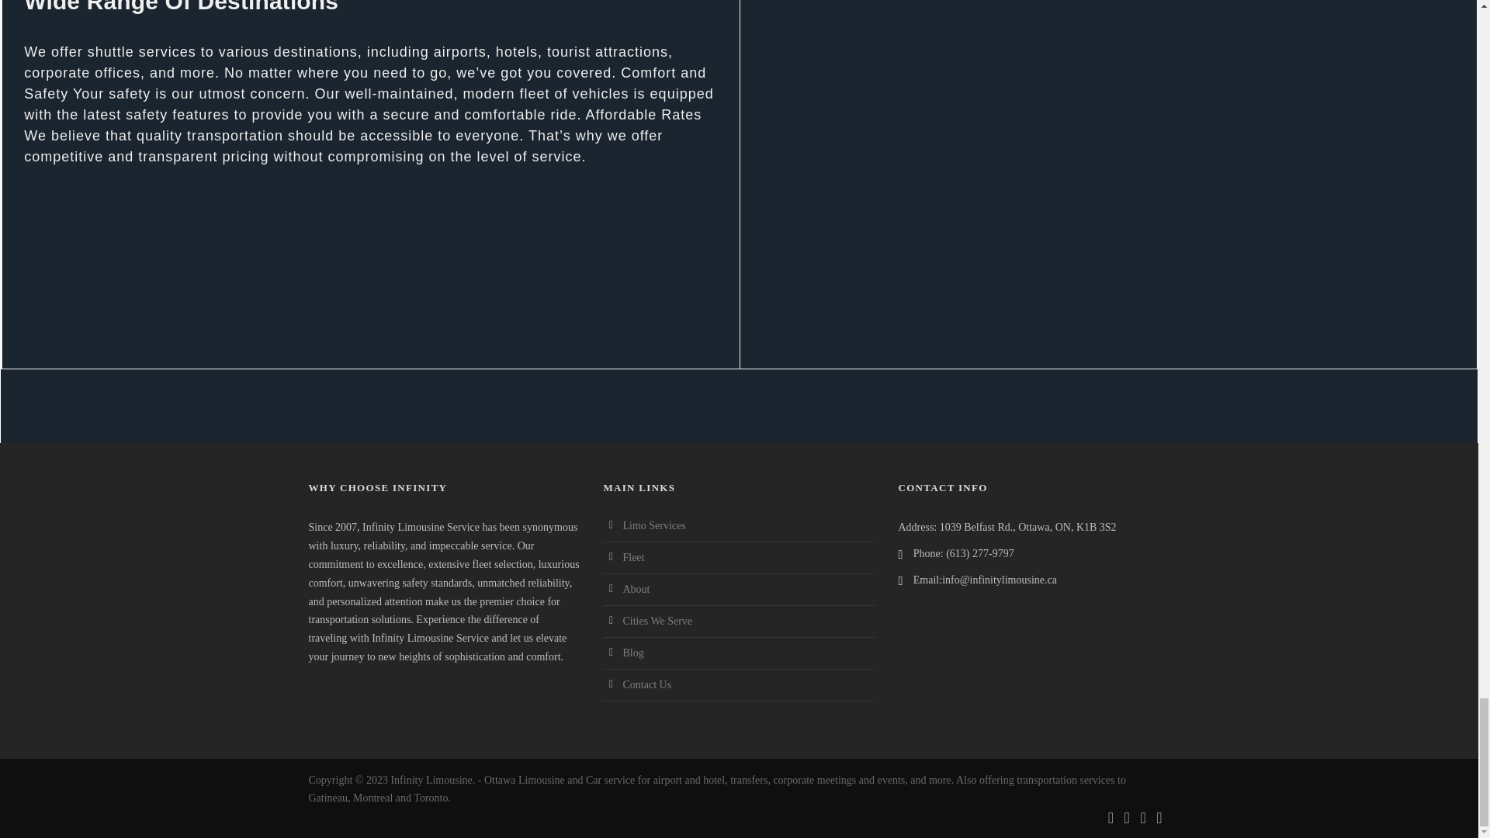  Describe the element at coordinates (647, 684) in the screenshot. I see `Contact Us` at that location.